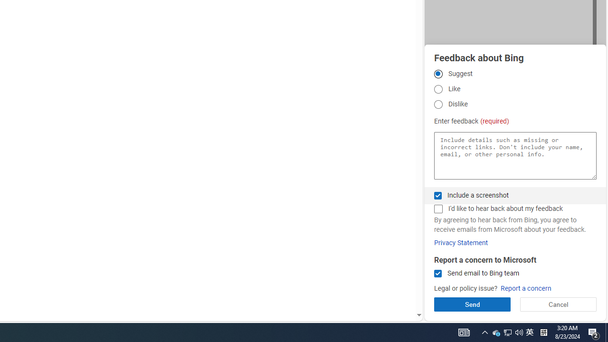  Describe the element at coordinates (525, 289) in the screenshot. I see `Report a concern` at that location.